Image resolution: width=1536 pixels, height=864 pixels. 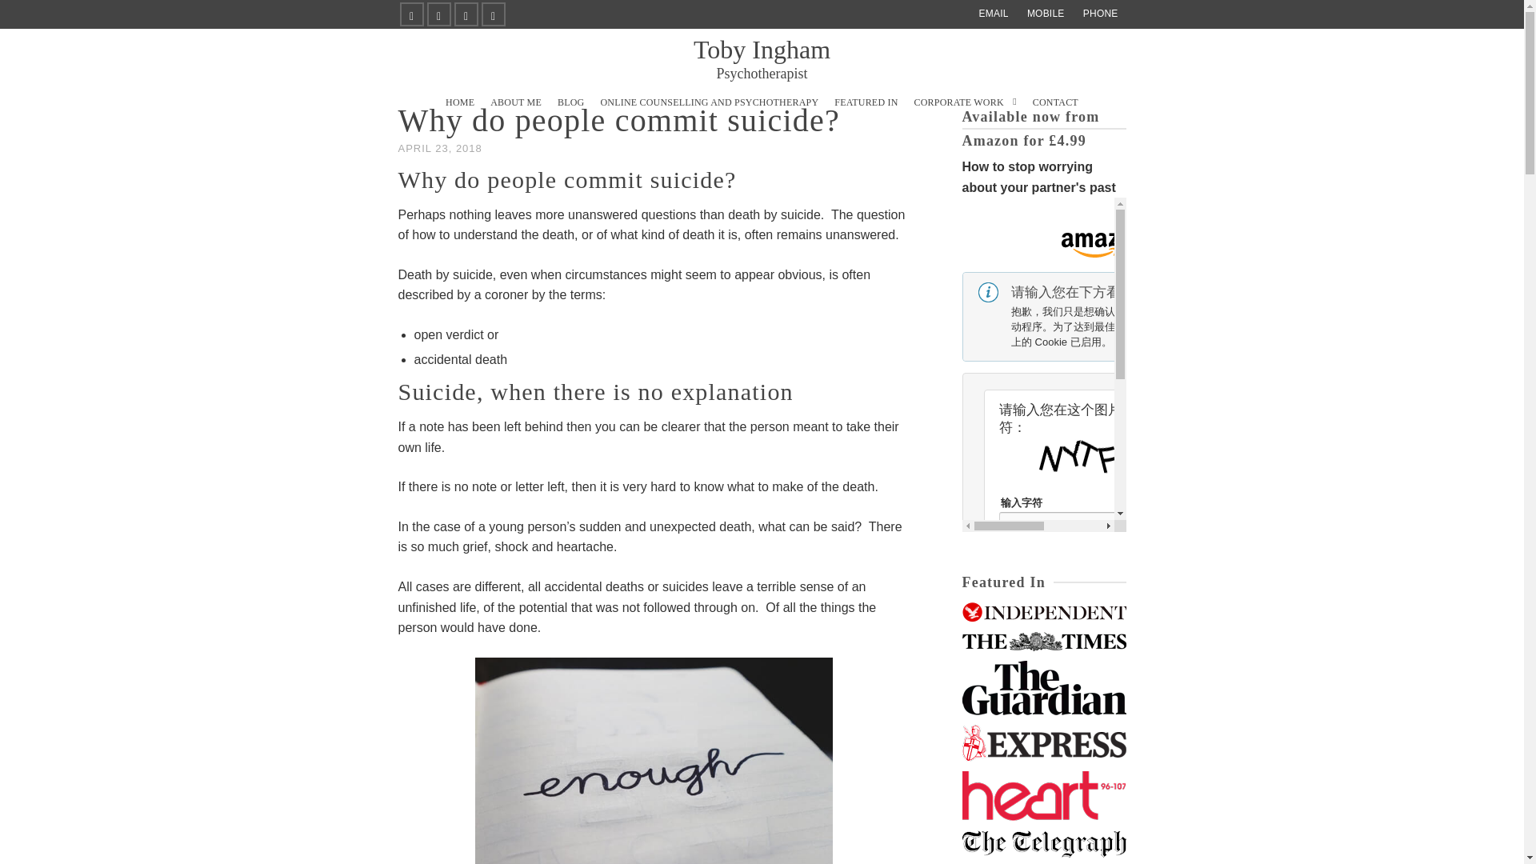 What do you see at coordinates (570, 102) in the screenshot?
I see `BLOG` at bounding box center [570, 102].